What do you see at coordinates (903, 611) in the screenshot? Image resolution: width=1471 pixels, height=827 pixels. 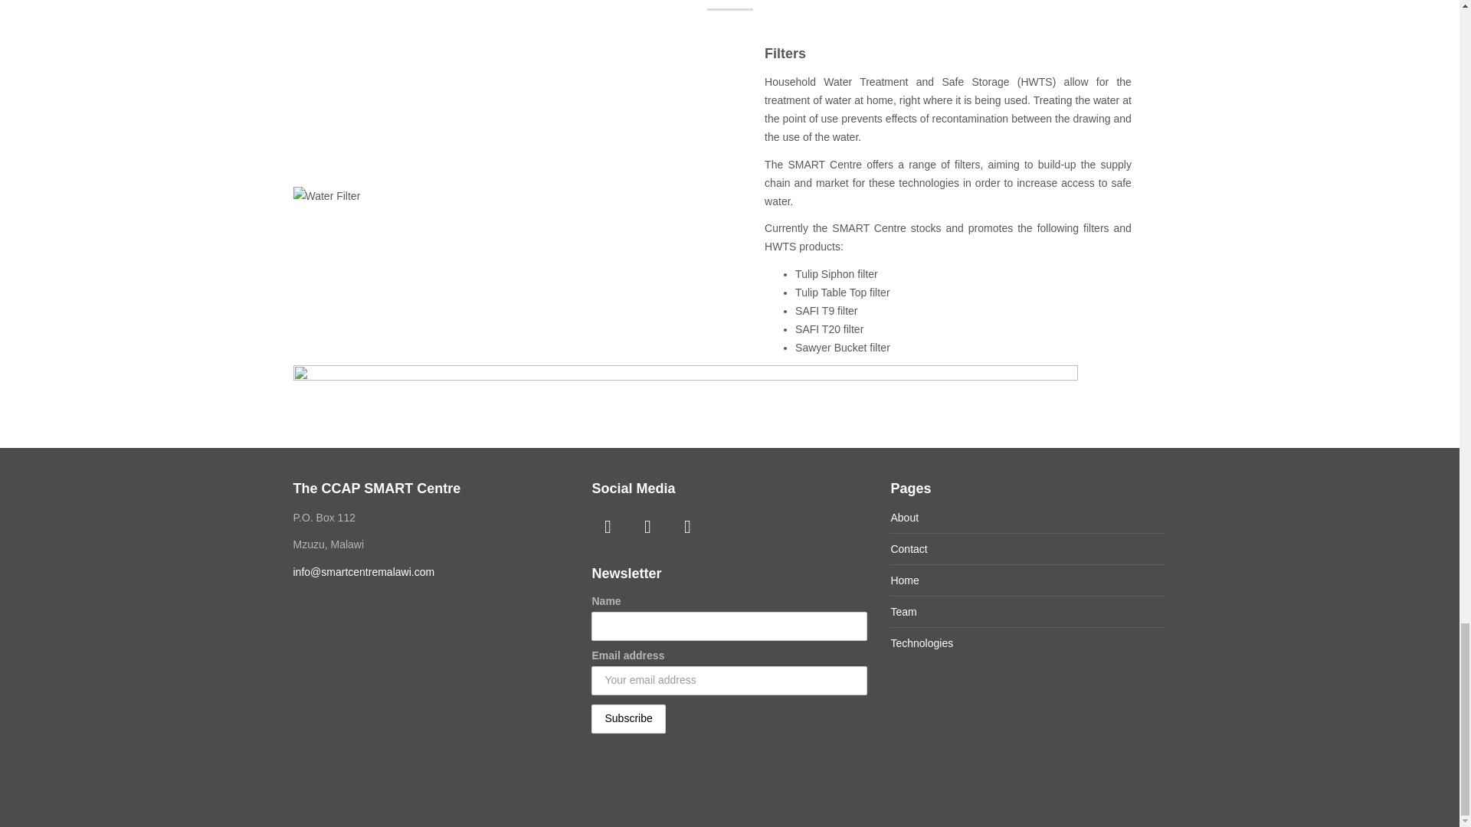 I see `Team` at bounding box center [903, 611].